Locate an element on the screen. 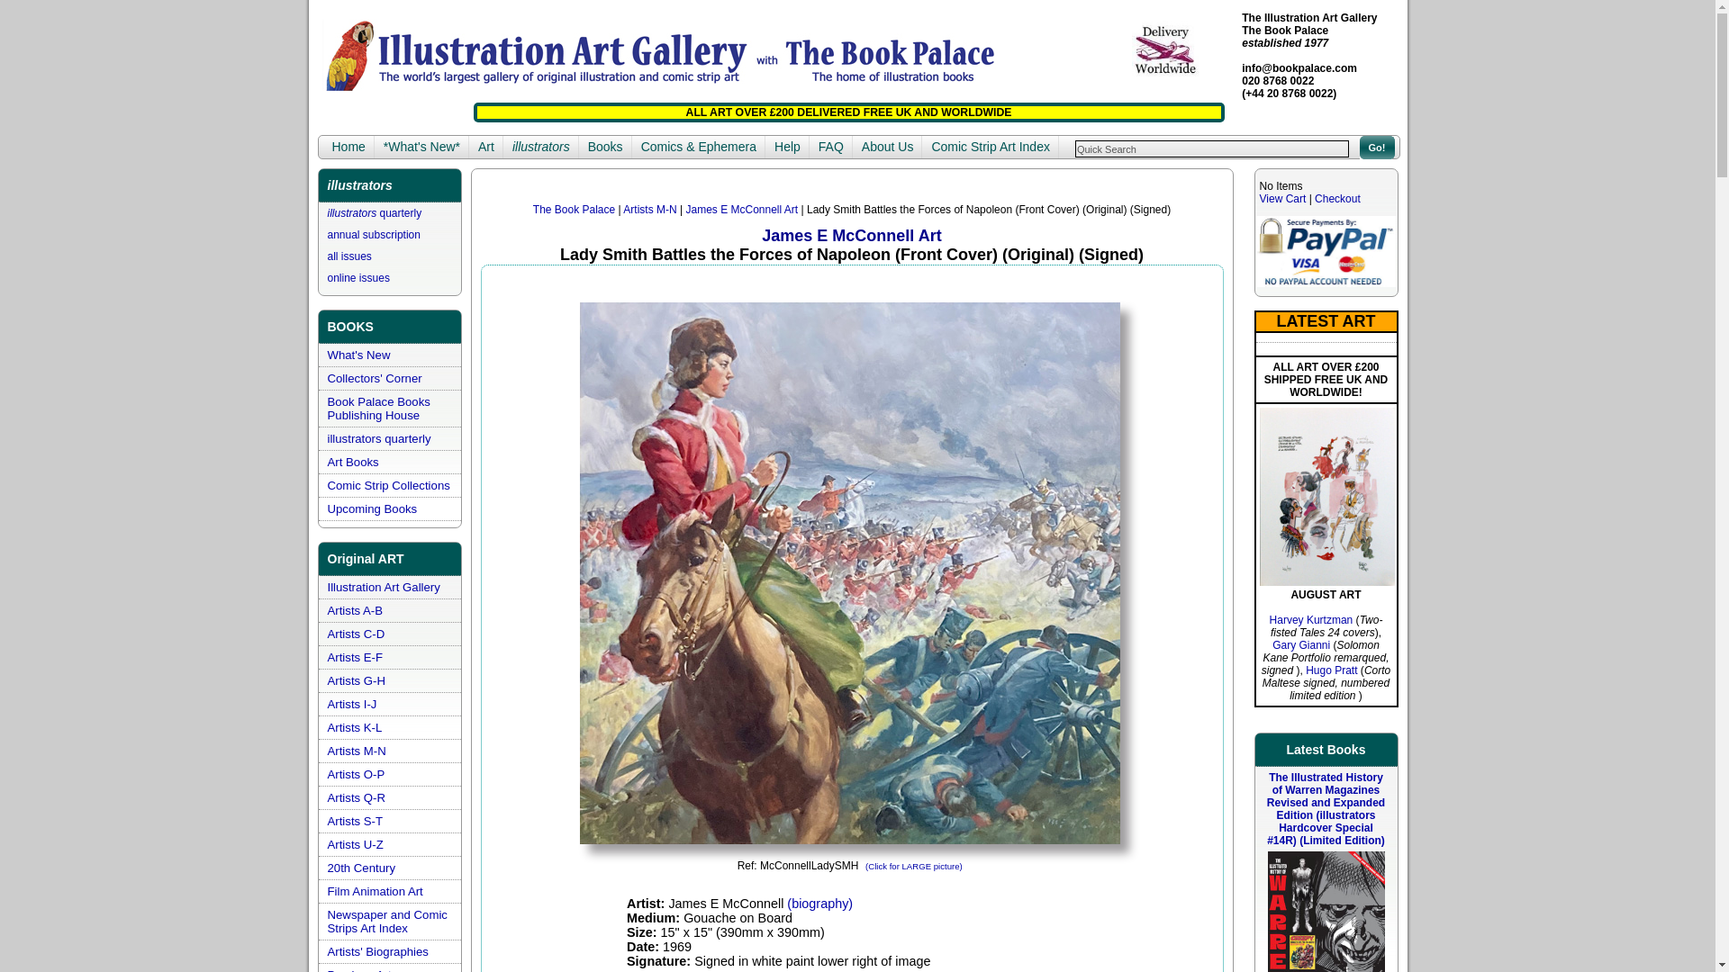  Upcoming Books is located at coordinates (373, 509).